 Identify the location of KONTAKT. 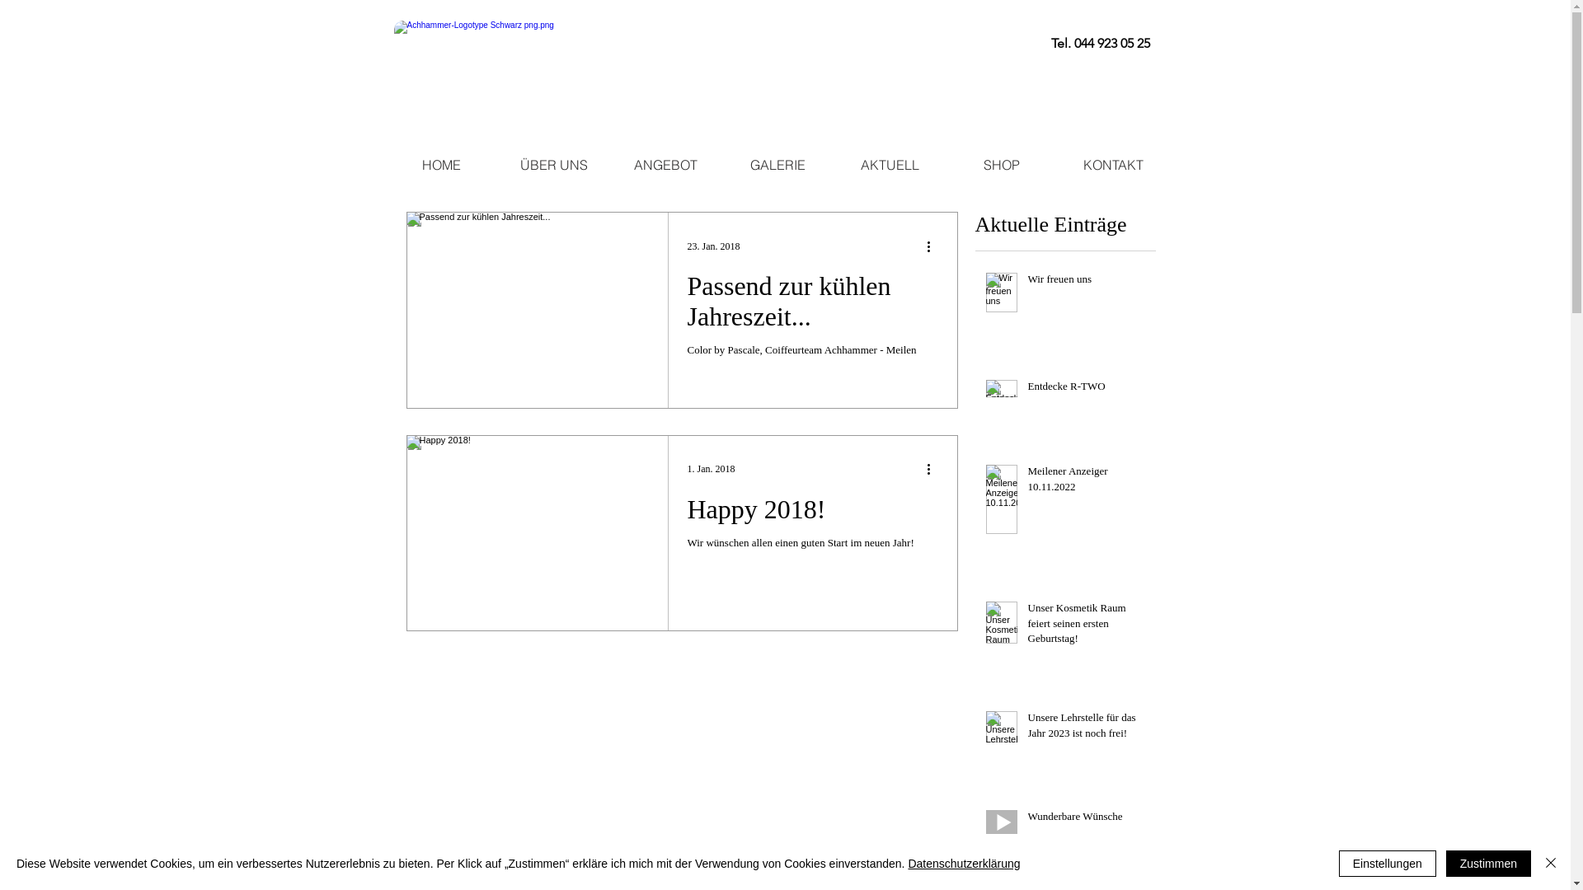
(1113, 165).